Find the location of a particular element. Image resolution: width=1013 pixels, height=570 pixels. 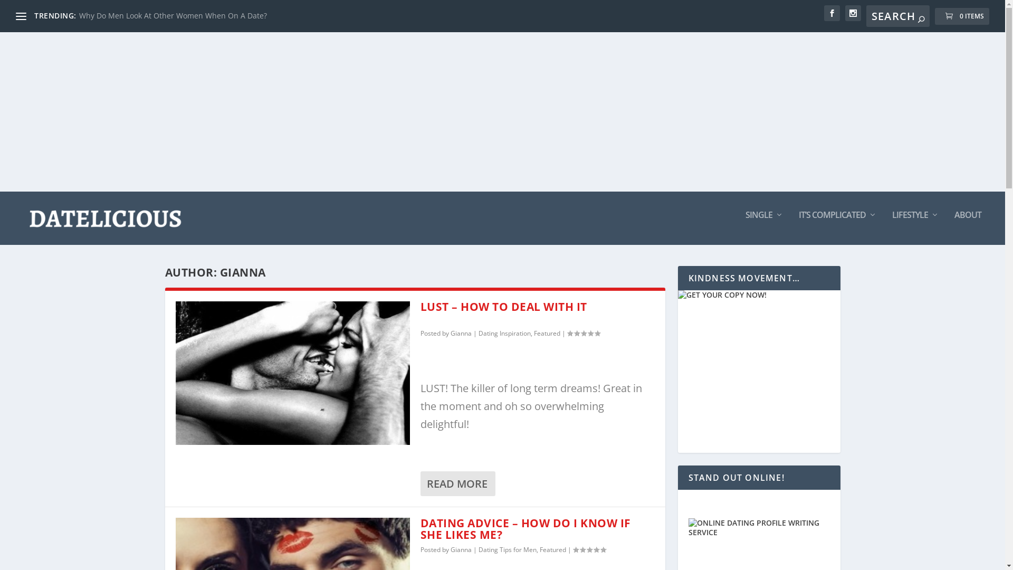

Dating Tips for Men is located at coordinates (507, 550).